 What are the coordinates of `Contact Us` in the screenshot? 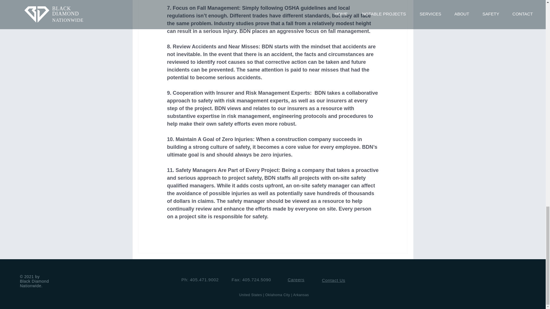 It's located at (333, 280).